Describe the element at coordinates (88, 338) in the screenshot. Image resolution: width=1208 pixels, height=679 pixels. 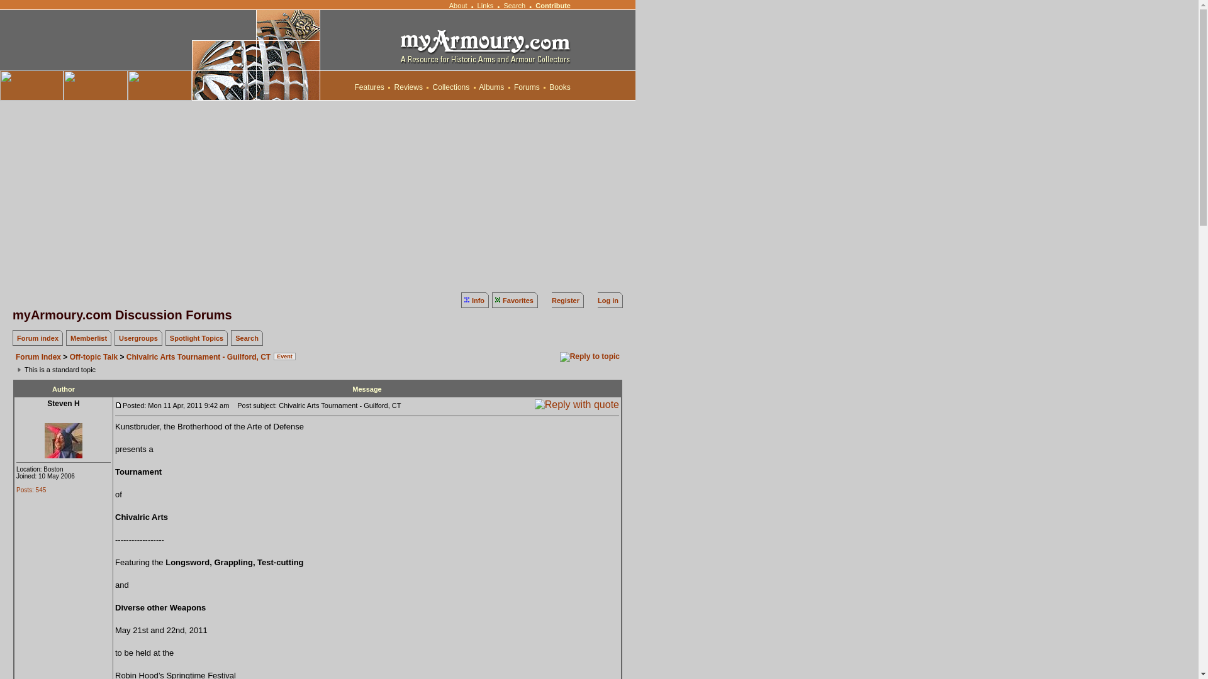
I see `Memberlist` at that location.